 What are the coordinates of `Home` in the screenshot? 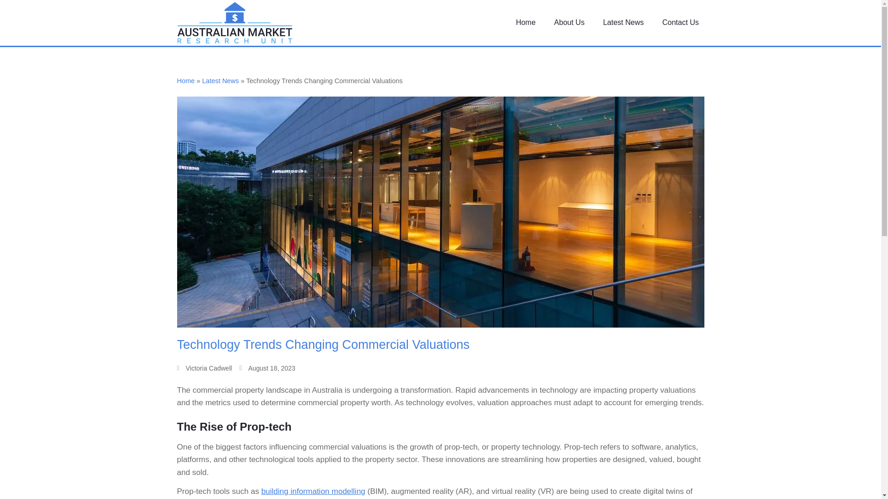 It's located at (185, 80).